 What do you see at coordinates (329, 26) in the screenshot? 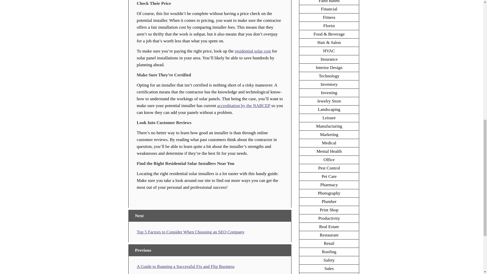
I see `Florist` at bounding box center [329, 26].